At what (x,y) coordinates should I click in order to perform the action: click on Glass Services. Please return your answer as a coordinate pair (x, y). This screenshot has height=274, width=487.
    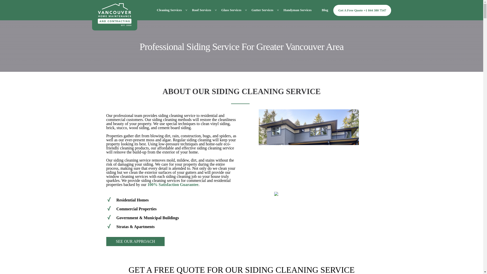
    Looking at the image, I should click on (231, 10).